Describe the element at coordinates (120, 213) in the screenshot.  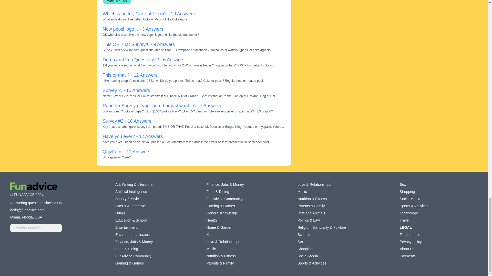
I see `Drugs` at that location.